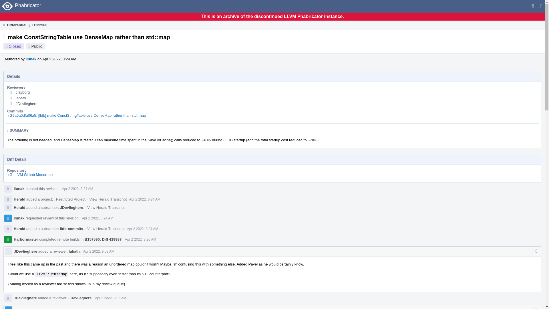 The height and width of the screenshot is (309, 549). Describe the element at coordinates (77, 189) in the screenshot. I see `Apr 2 2022, 8:24 AM` at that location.